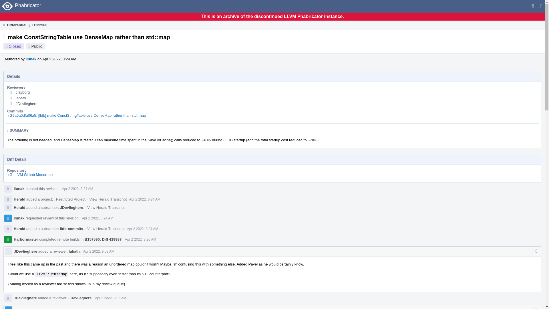 The height and width of the screenshot is (309, 549). Describe the element at coordinates (77, 189) in the screenshot. I see `Apr 2 2022, 8:24 AM` at that location.